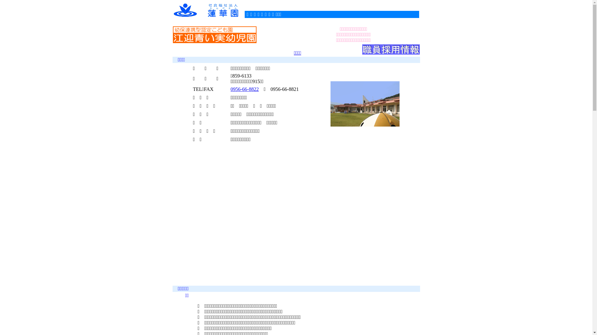  Describe the element at coordinates (245, 89) in the screenshot. I see `0956-66-8822` at that location.